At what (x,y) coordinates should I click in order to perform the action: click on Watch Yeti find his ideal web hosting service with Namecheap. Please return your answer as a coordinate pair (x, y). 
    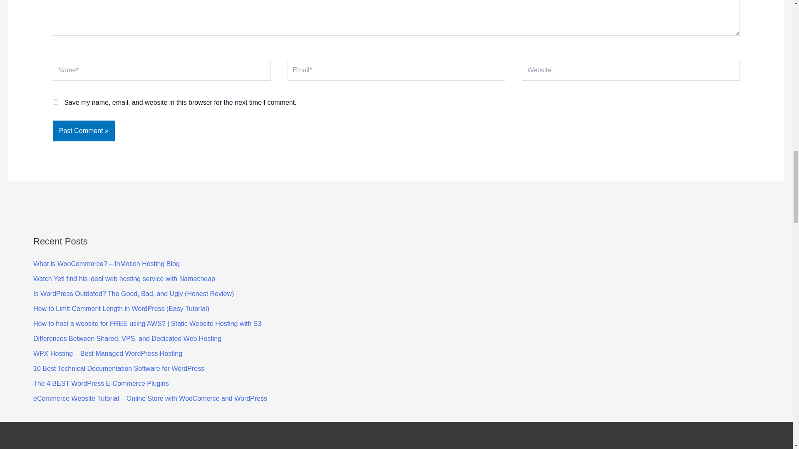
    Looking at the image, I should click on (124, 279).